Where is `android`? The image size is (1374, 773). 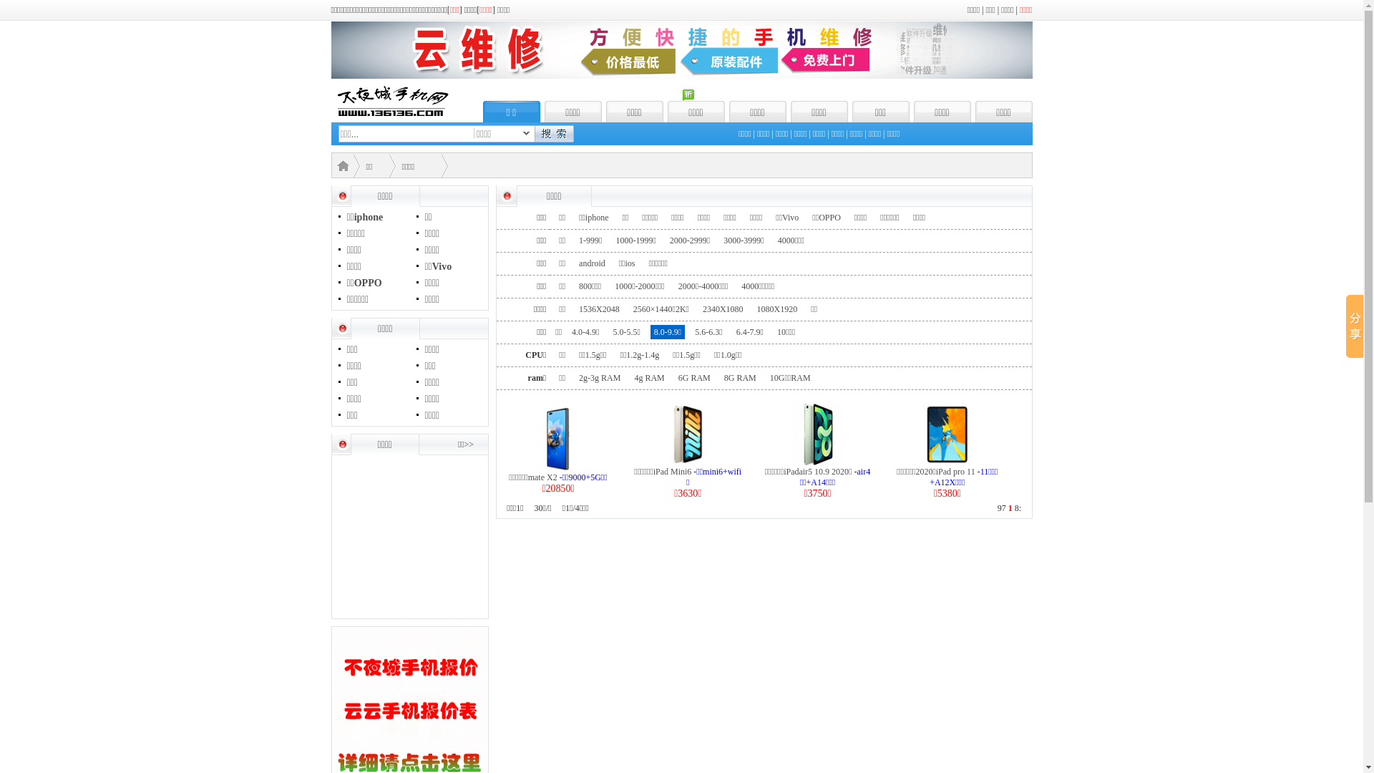
android is located at coordinates (593, 263).